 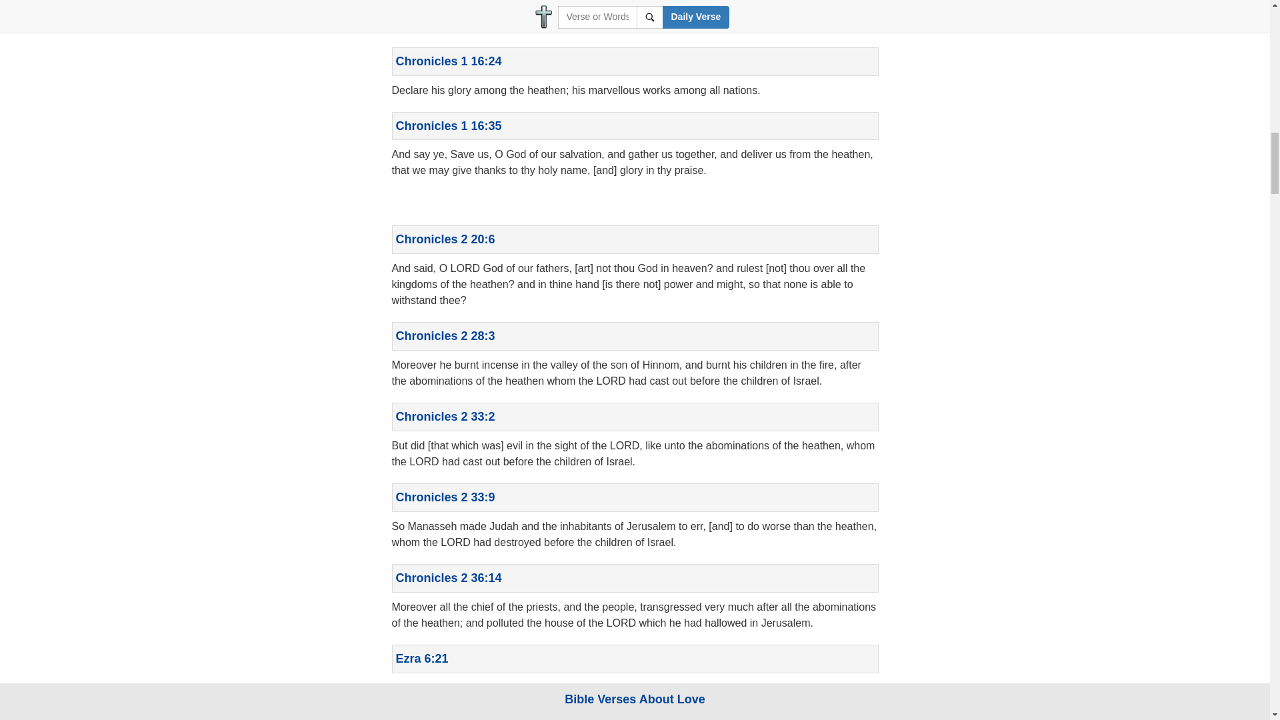 What do you see at coordinates (422, 659) in the screenshot?
I see `Ezra 6:21` at bounding box center [422, 659].